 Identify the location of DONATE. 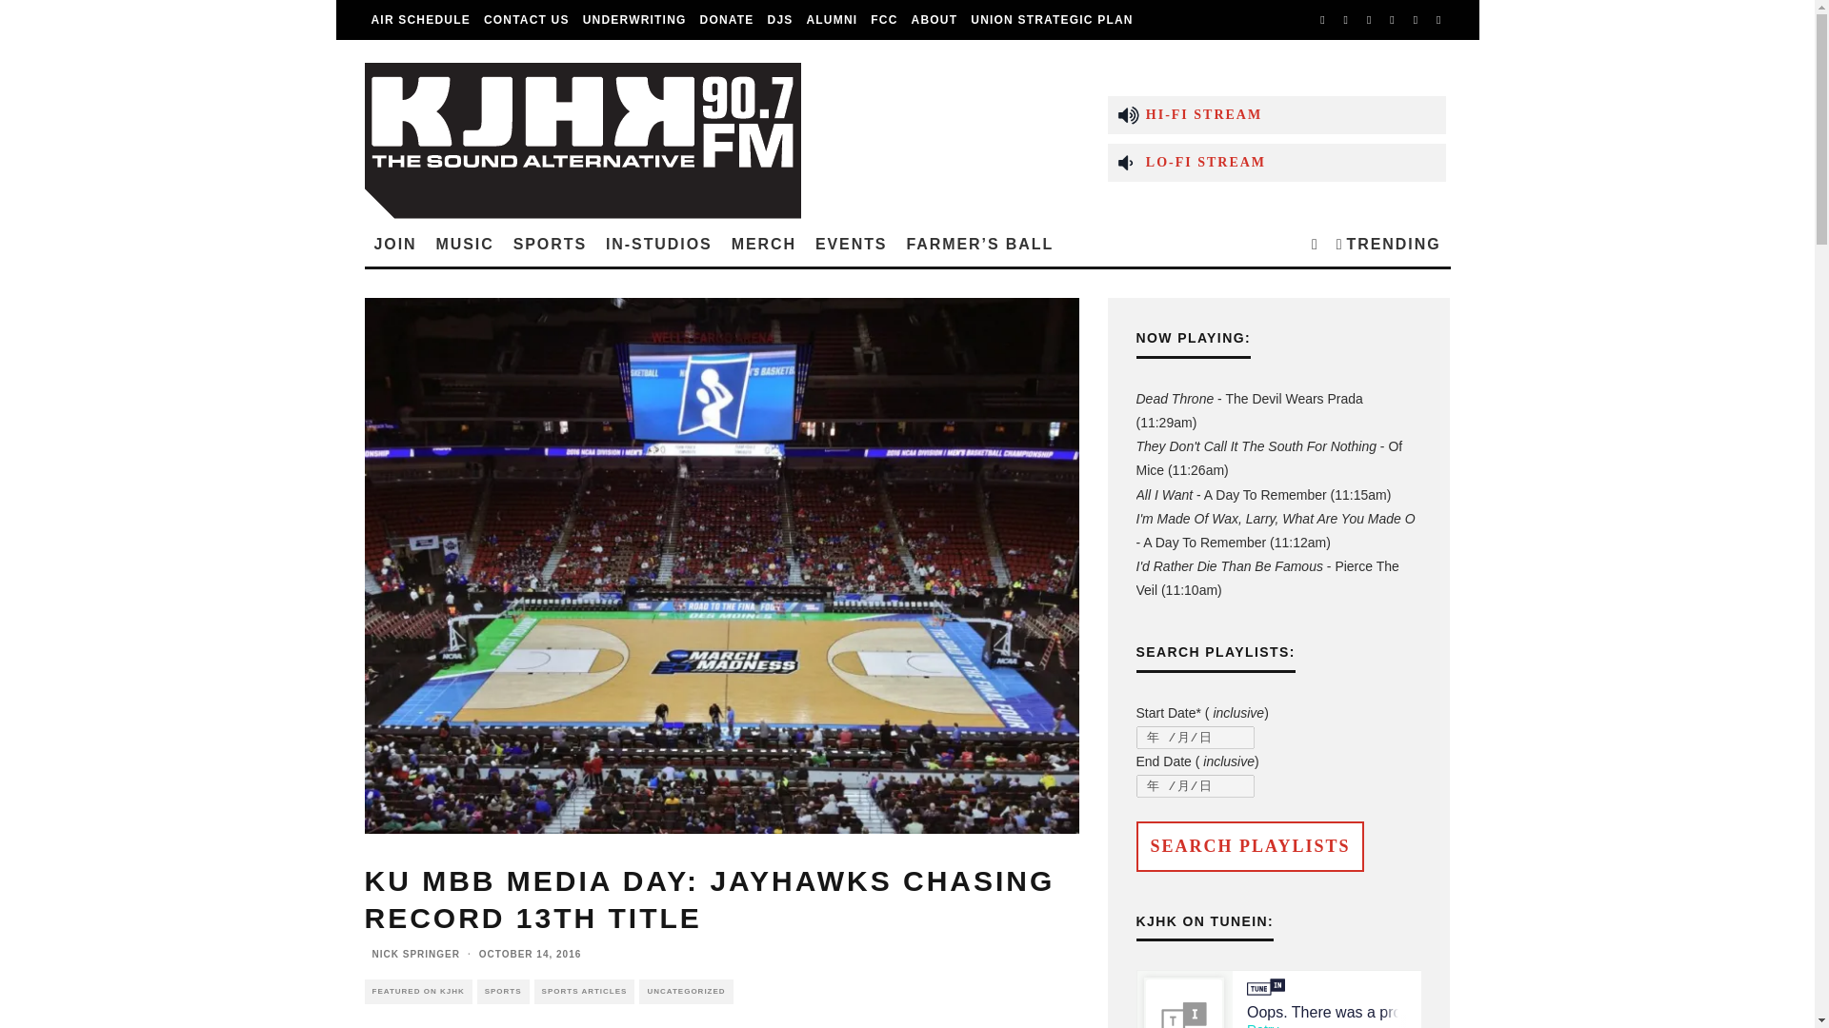
(726, 20).